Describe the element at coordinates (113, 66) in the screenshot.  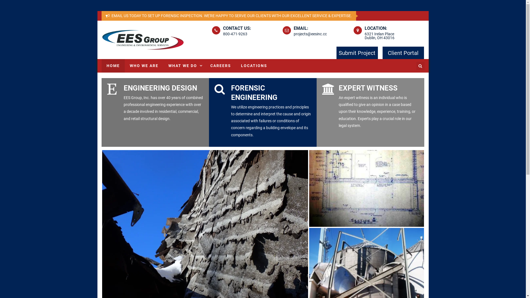
I see `HOME` at that location.